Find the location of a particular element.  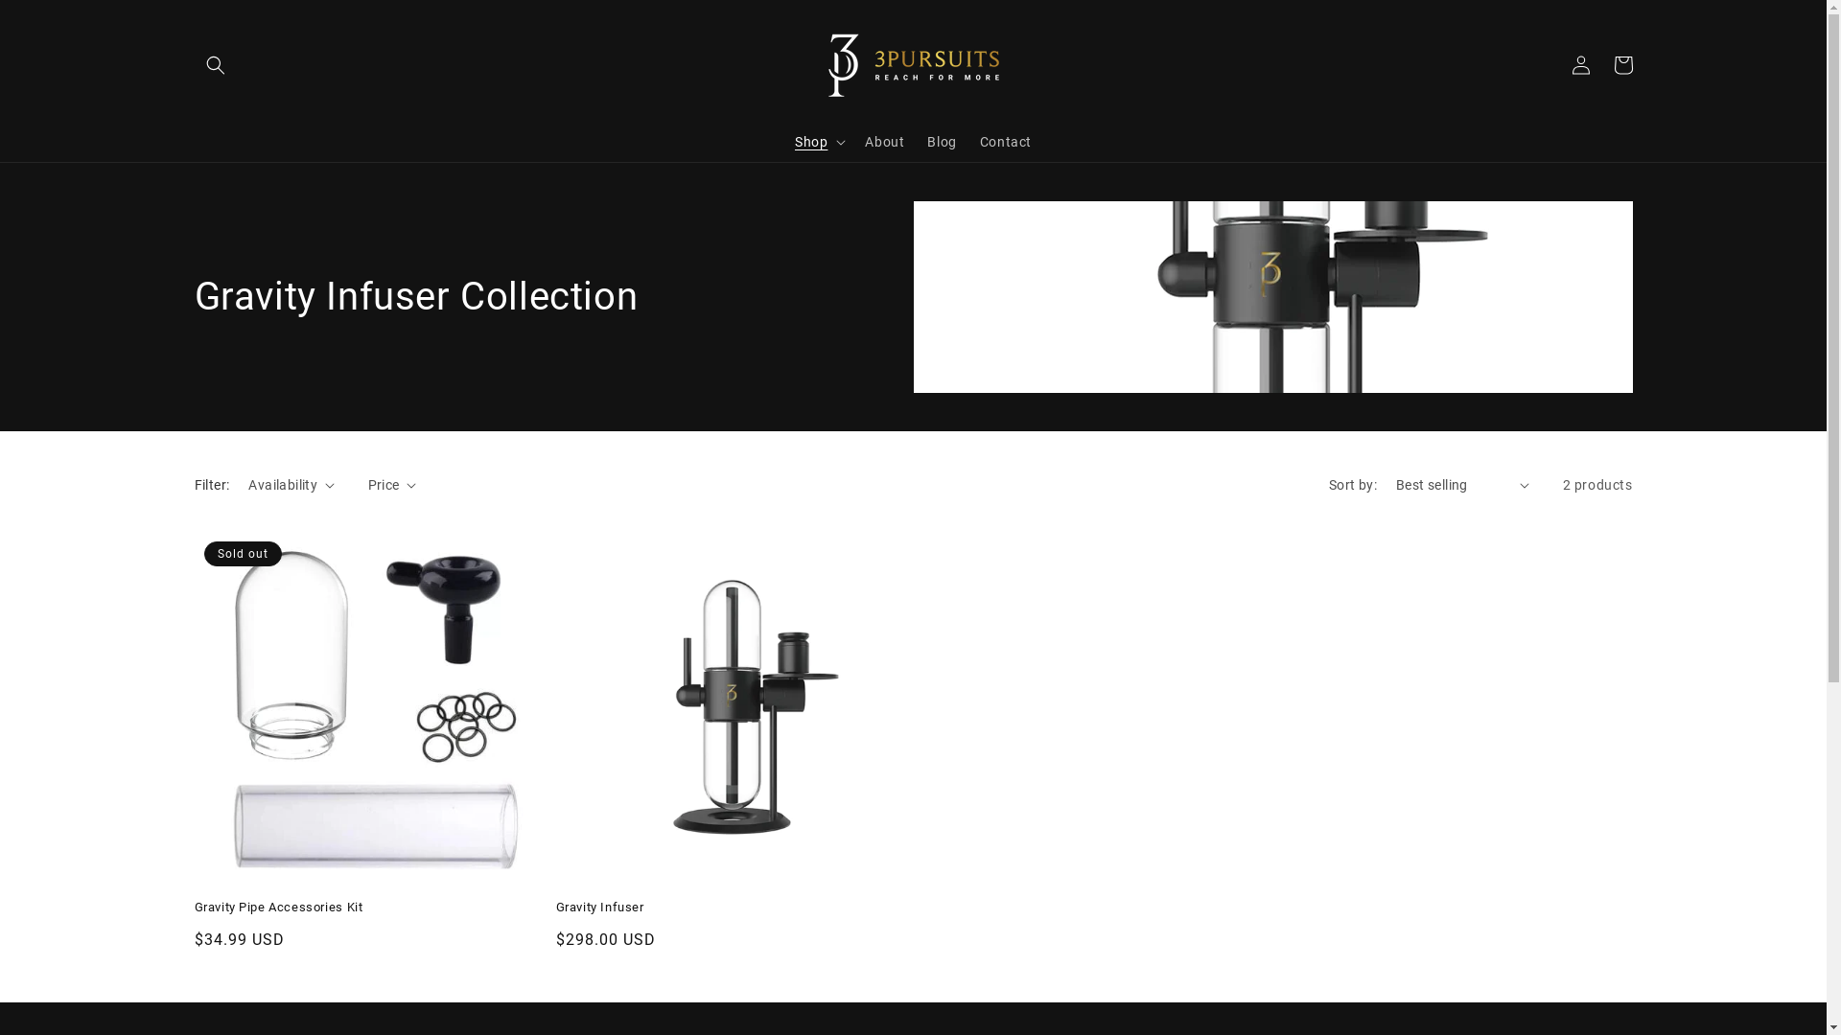

Contact is located at coordinates (1005, 141).